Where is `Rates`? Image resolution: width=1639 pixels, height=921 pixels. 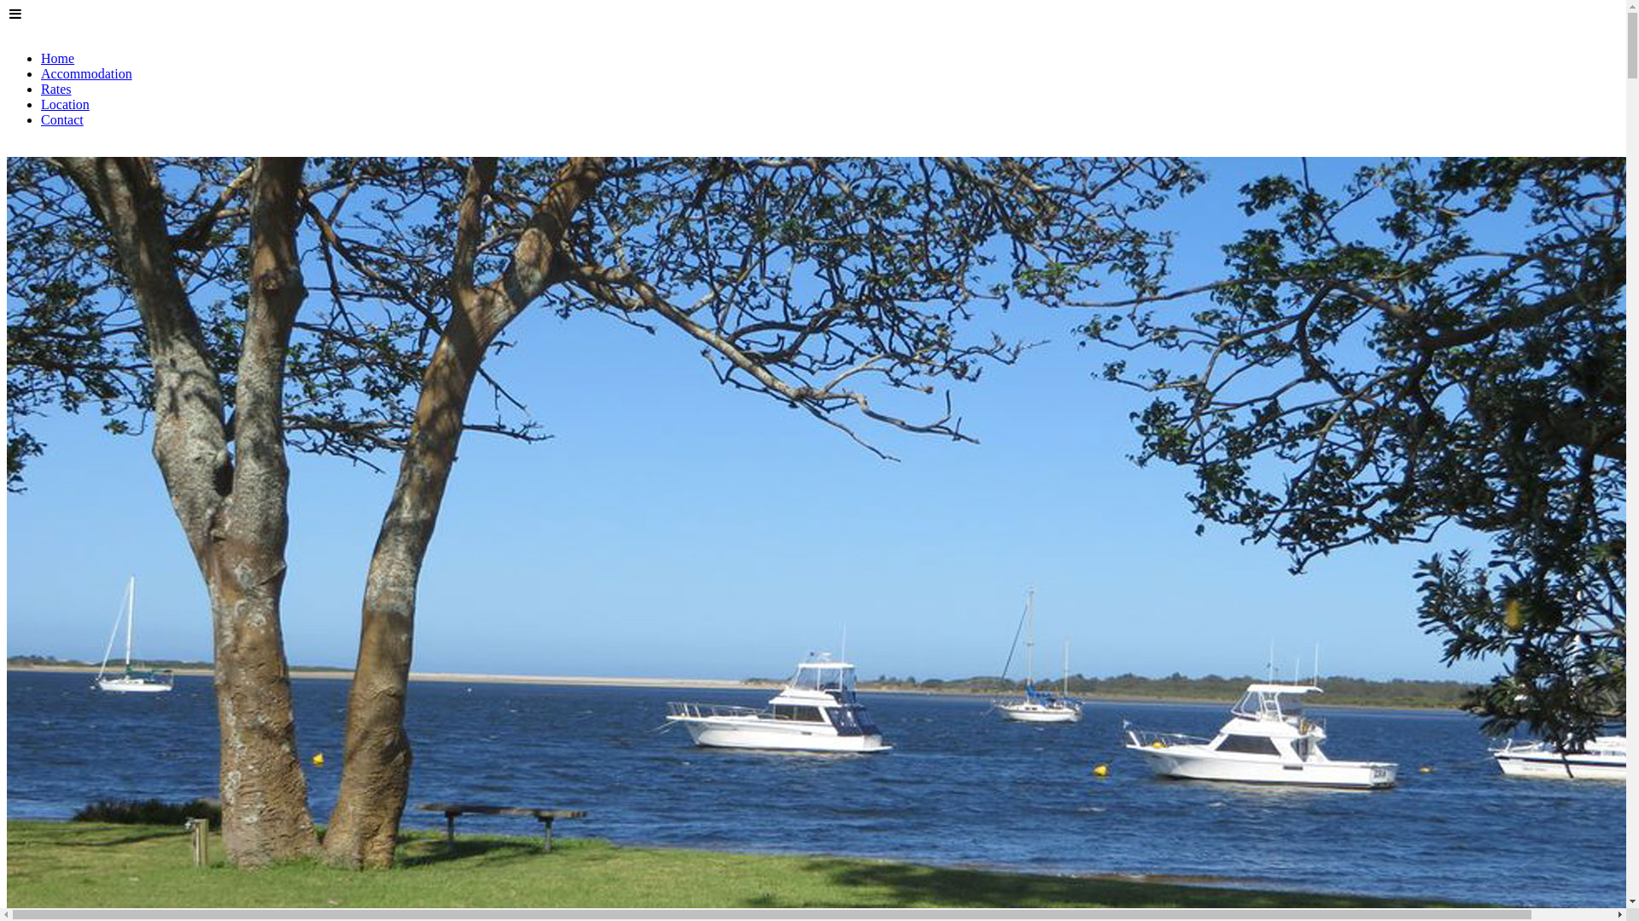
Rates is located at coordinates (56, 89).